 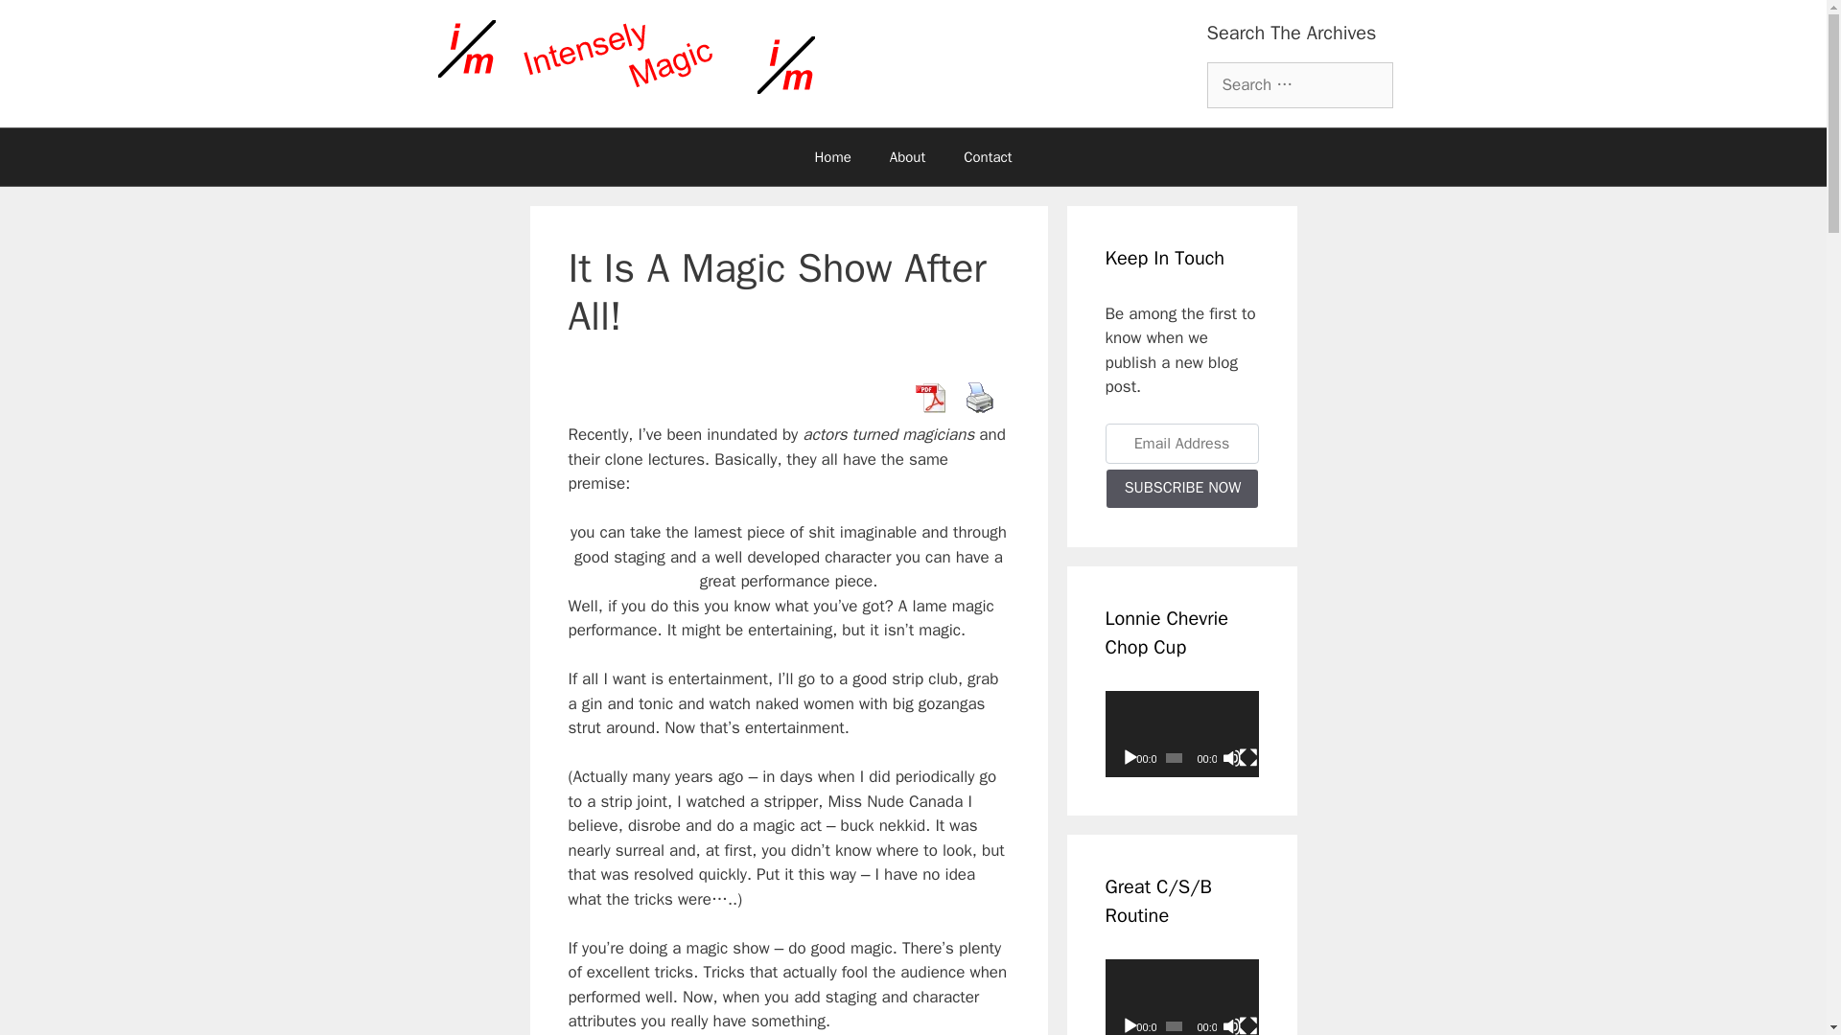 What do you see at coordinates (1130, 1025) in the screenshot?
I see `Play` at bounding box center [1130, 1025].